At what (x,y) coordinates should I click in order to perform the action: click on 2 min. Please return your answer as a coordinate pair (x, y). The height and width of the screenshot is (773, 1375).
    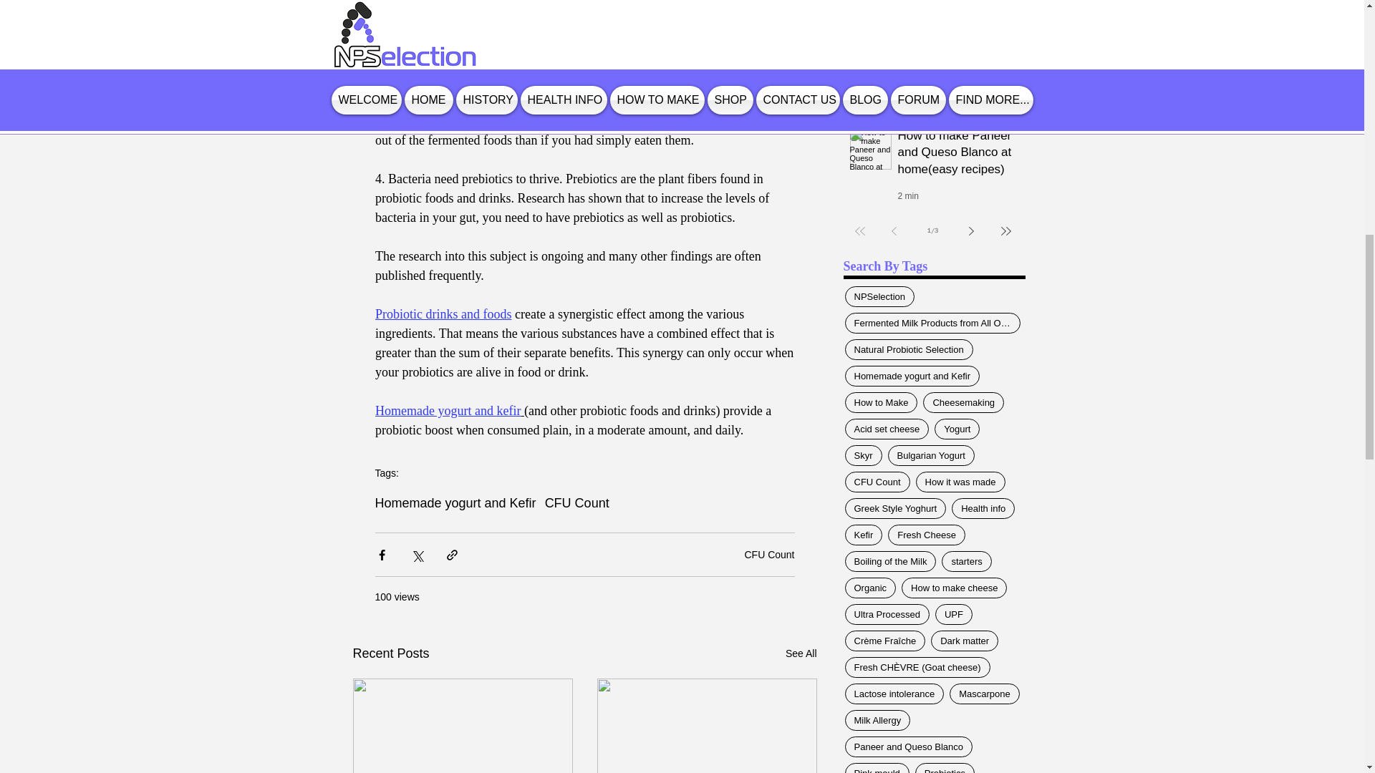
    Looking at the image, I should click on (908, 102).